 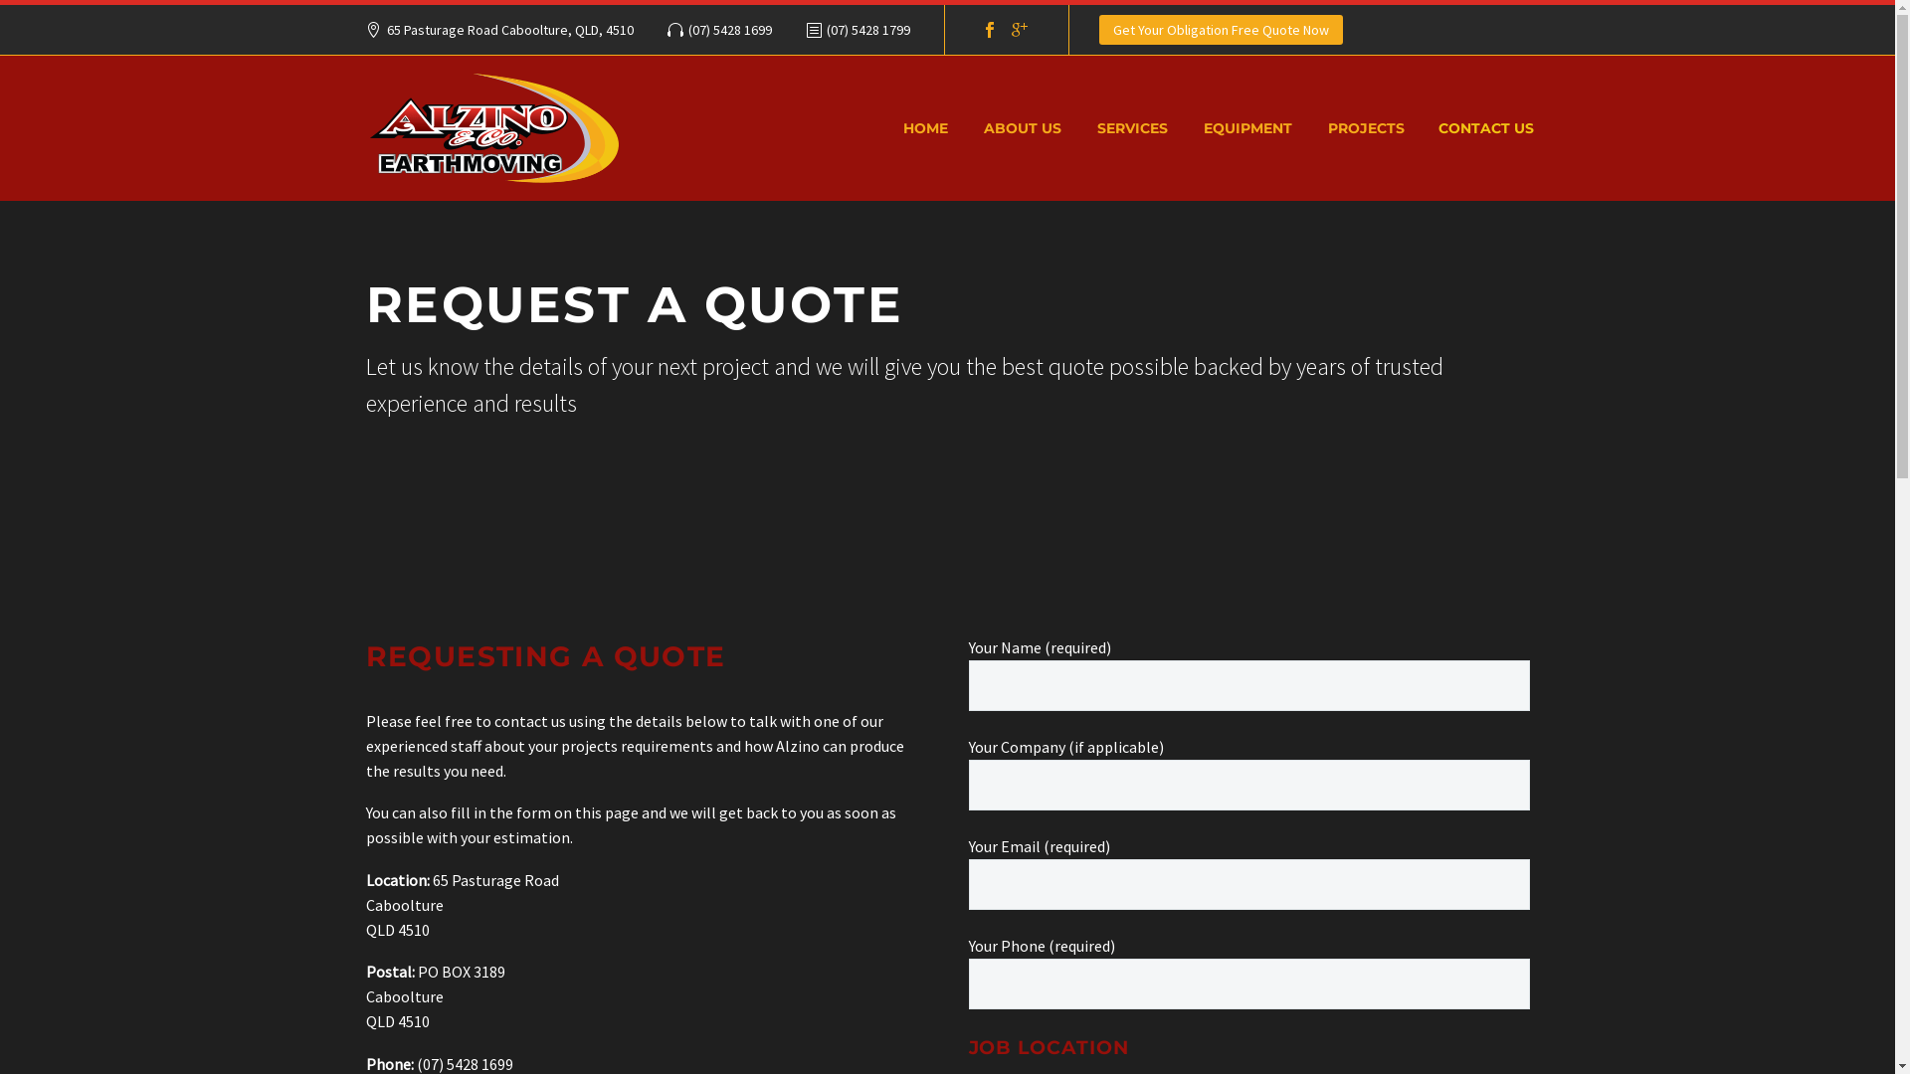 What do you see at coordinates (1019, 30) in the screenshot?
I see `googleplus` at bounding box center [1019, 30].